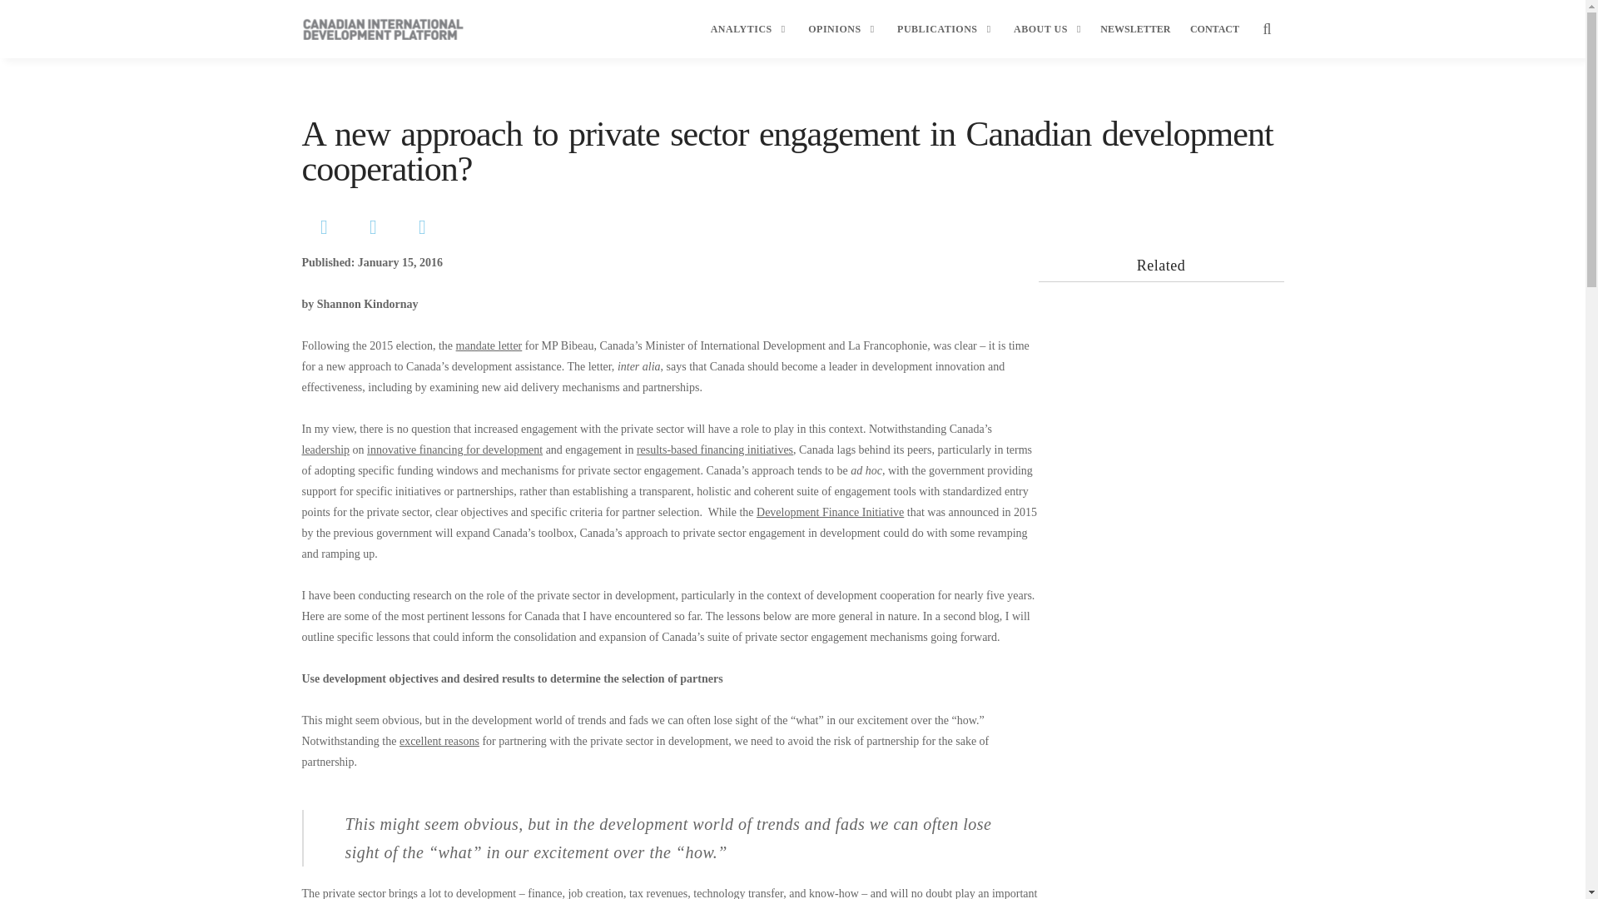 The image size is (1598, 899). Describe the element at coordinates (375, 228) in the screenshot. I see `Share this` at that location.